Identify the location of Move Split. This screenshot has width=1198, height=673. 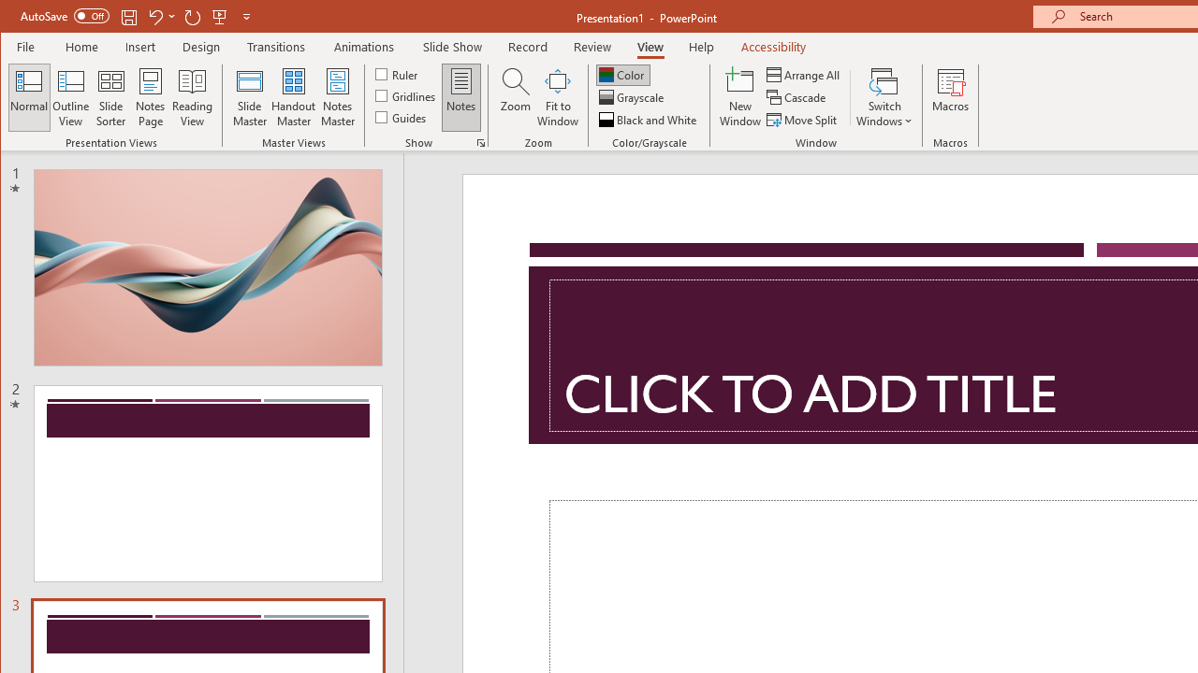
(803, 120).